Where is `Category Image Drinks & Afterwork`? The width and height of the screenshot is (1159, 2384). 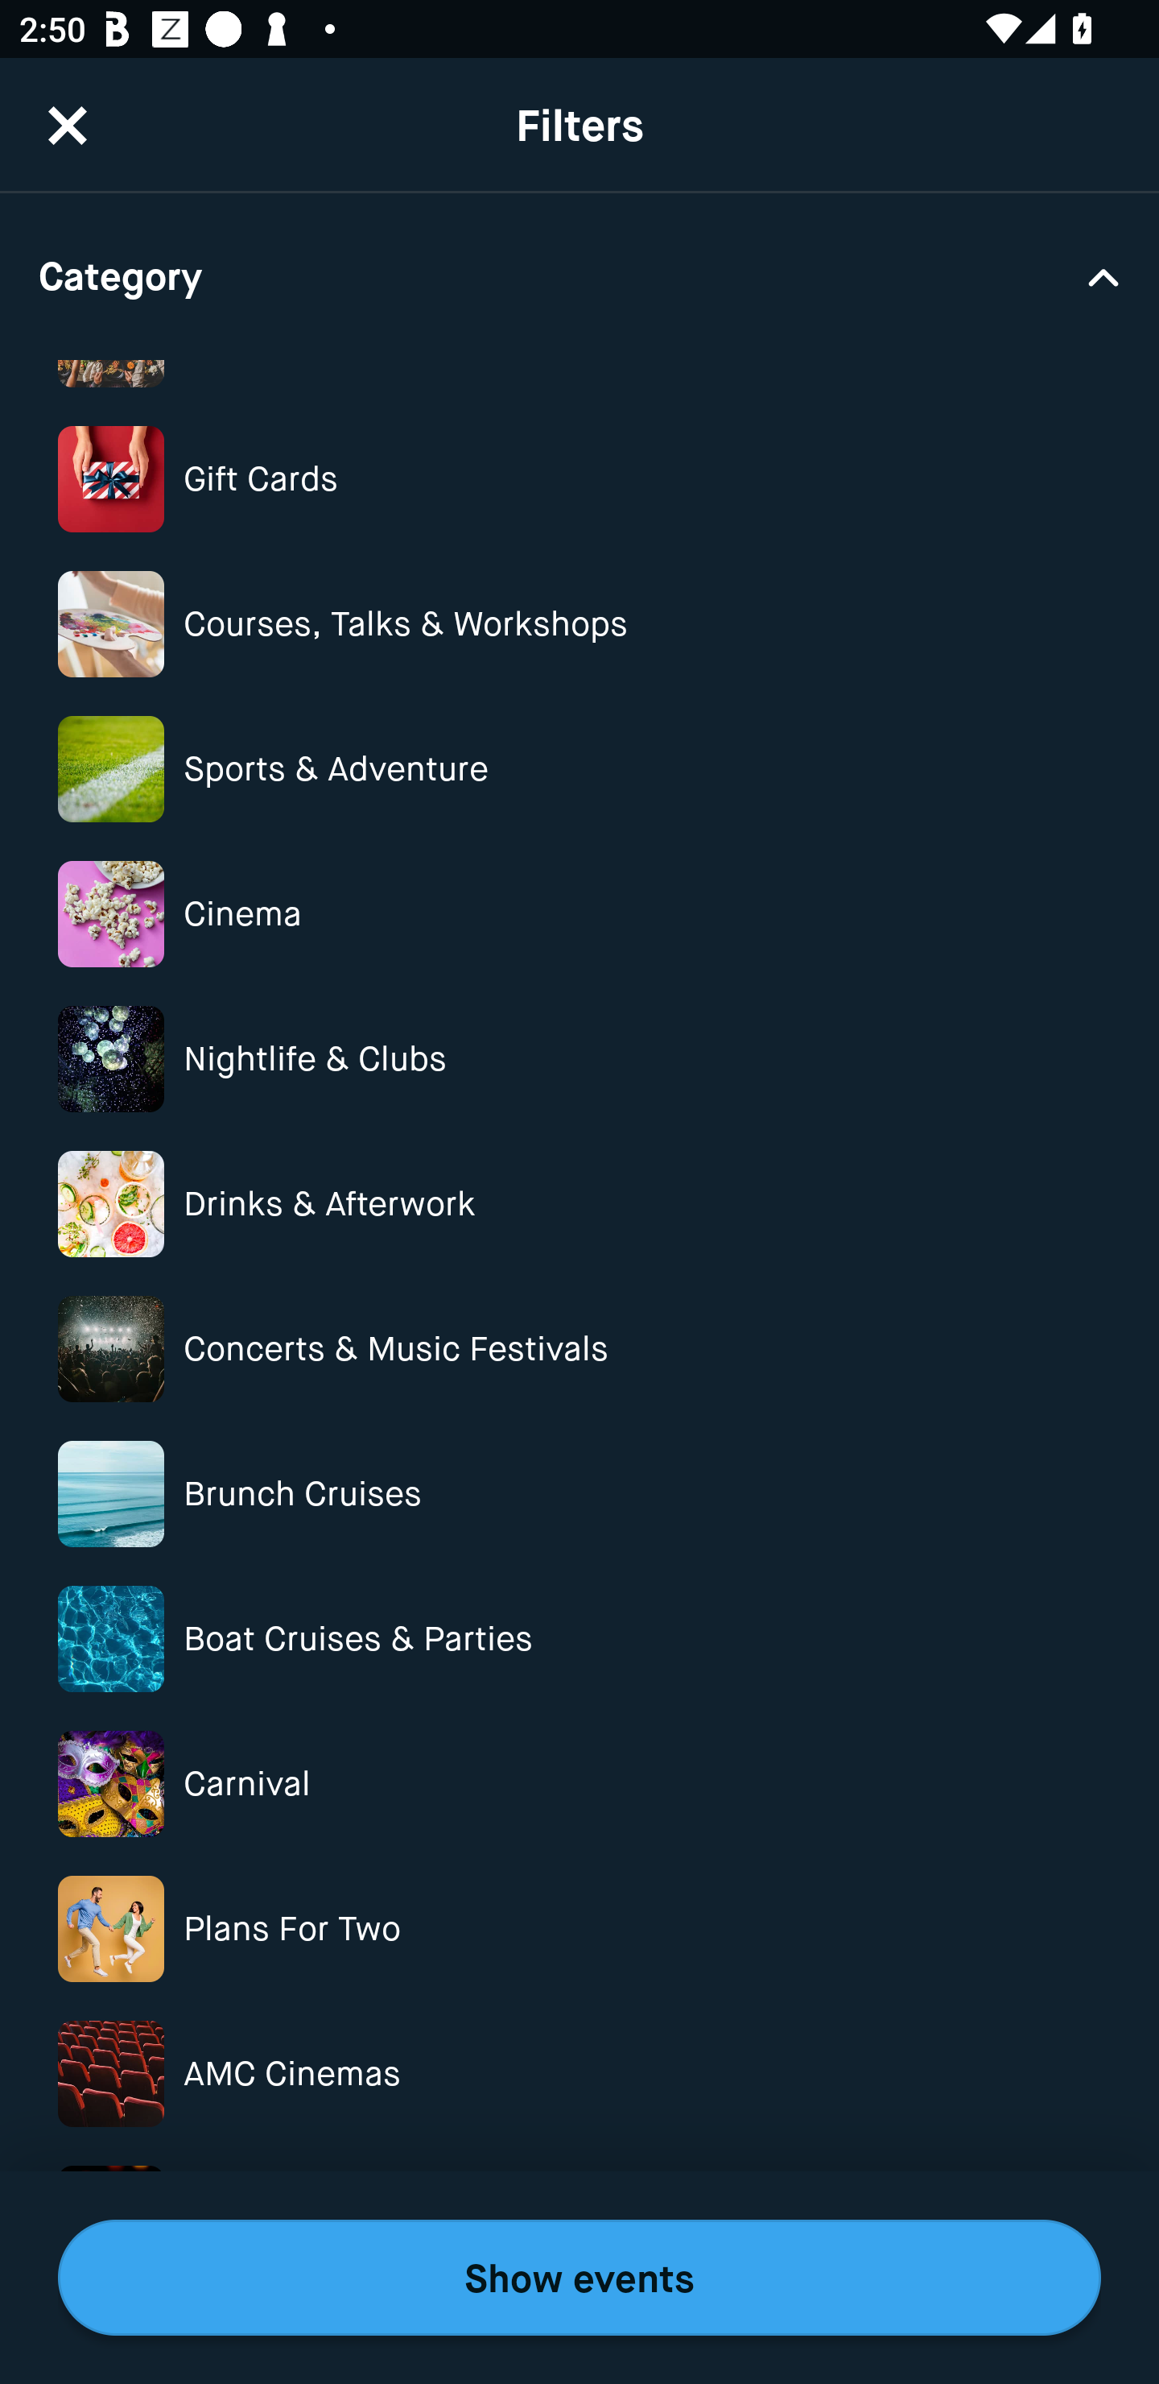
Category Image Drinks & Afterwork is located at coordinates (579, 1203).